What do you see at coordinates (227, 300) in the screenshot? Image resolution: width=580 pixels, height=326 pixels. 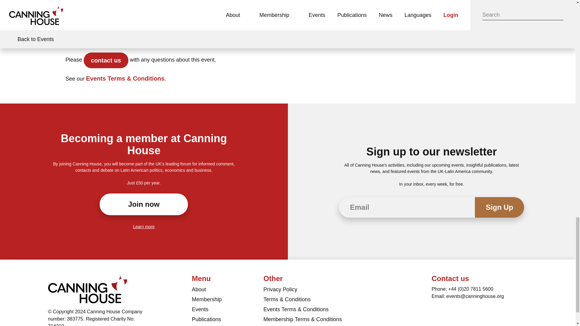 I see `Membership` at bounding box center [227, 300].